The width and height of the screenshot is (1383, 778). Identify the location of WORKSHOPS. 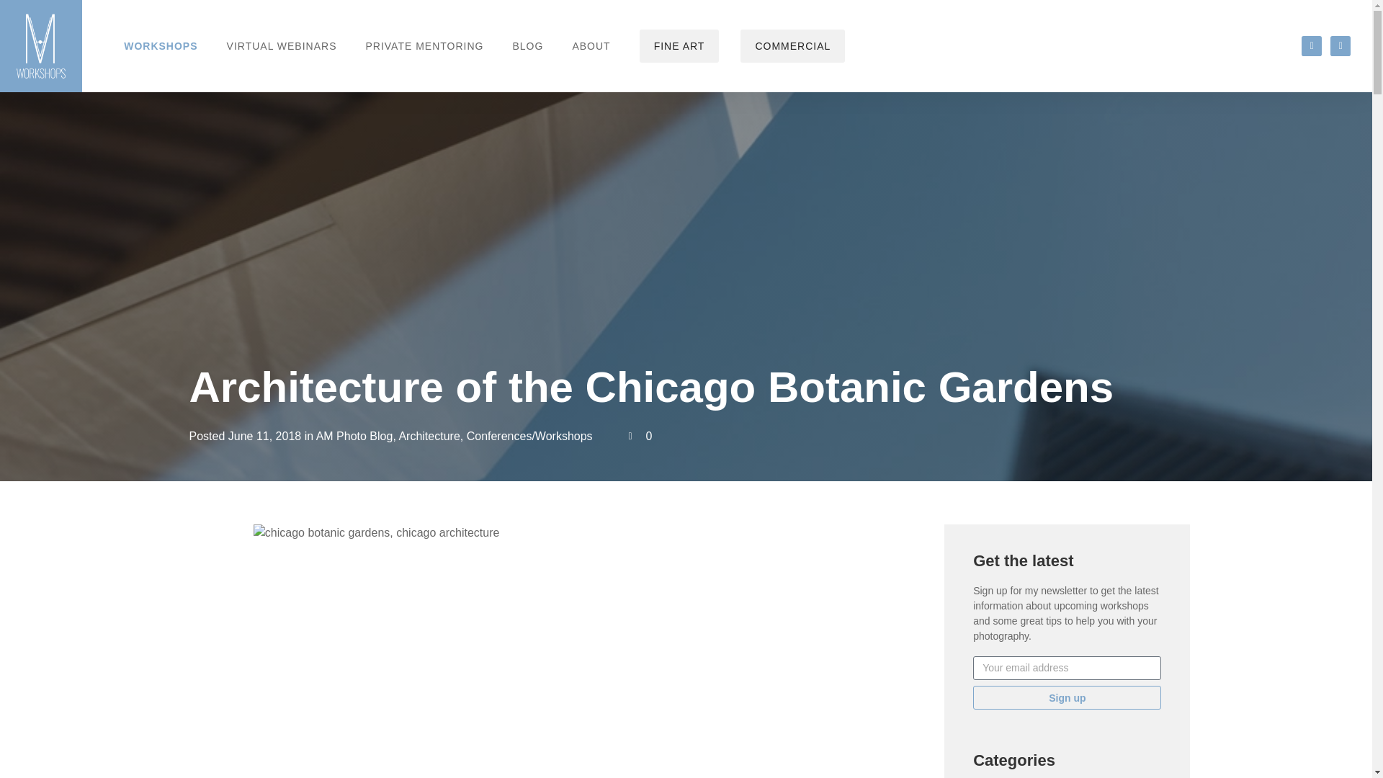
(160, 46).